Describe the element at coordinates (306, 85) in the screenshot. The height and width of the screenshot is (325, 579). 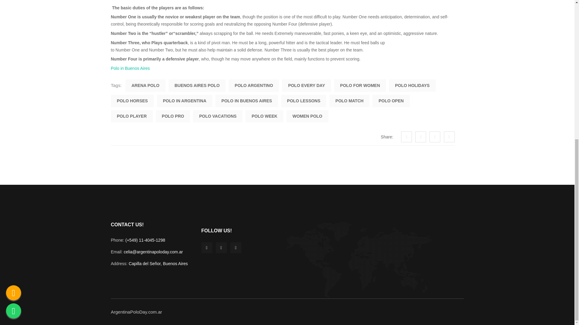
I see `POLO EVERY DAY` at that location.